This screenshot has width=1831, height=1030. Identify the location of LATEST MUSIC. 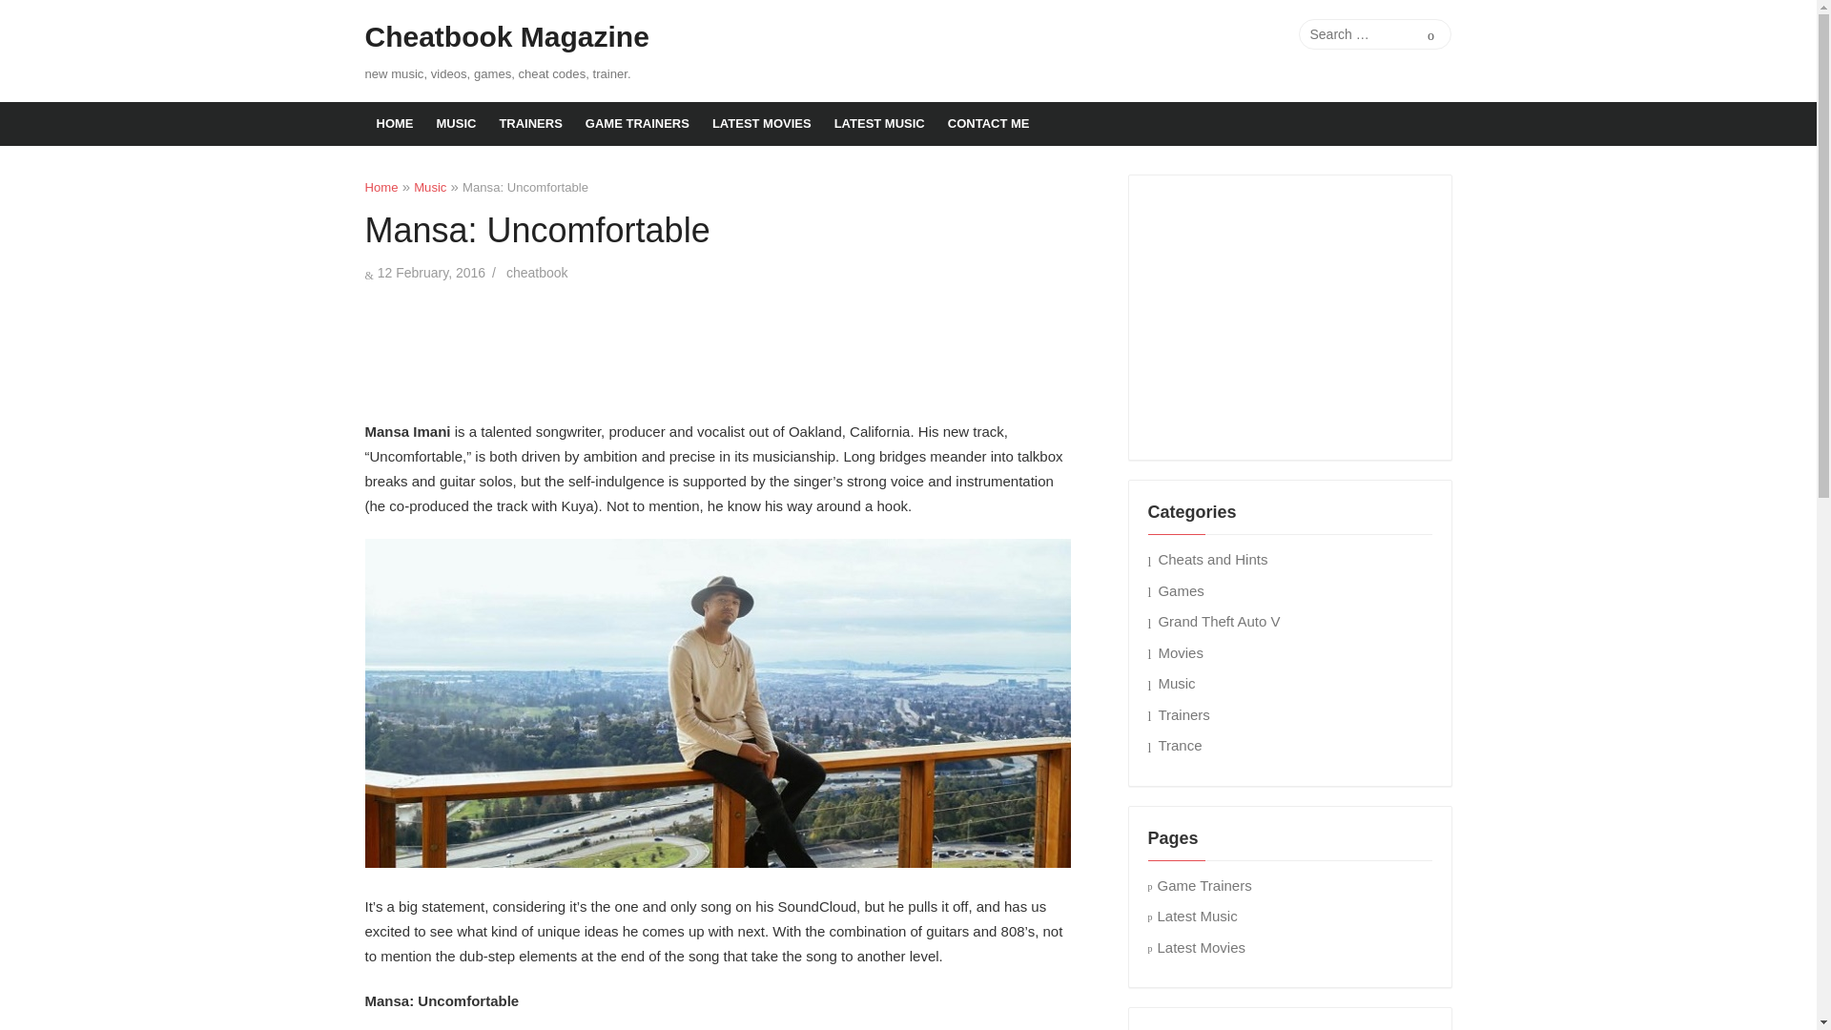
(879, 124).